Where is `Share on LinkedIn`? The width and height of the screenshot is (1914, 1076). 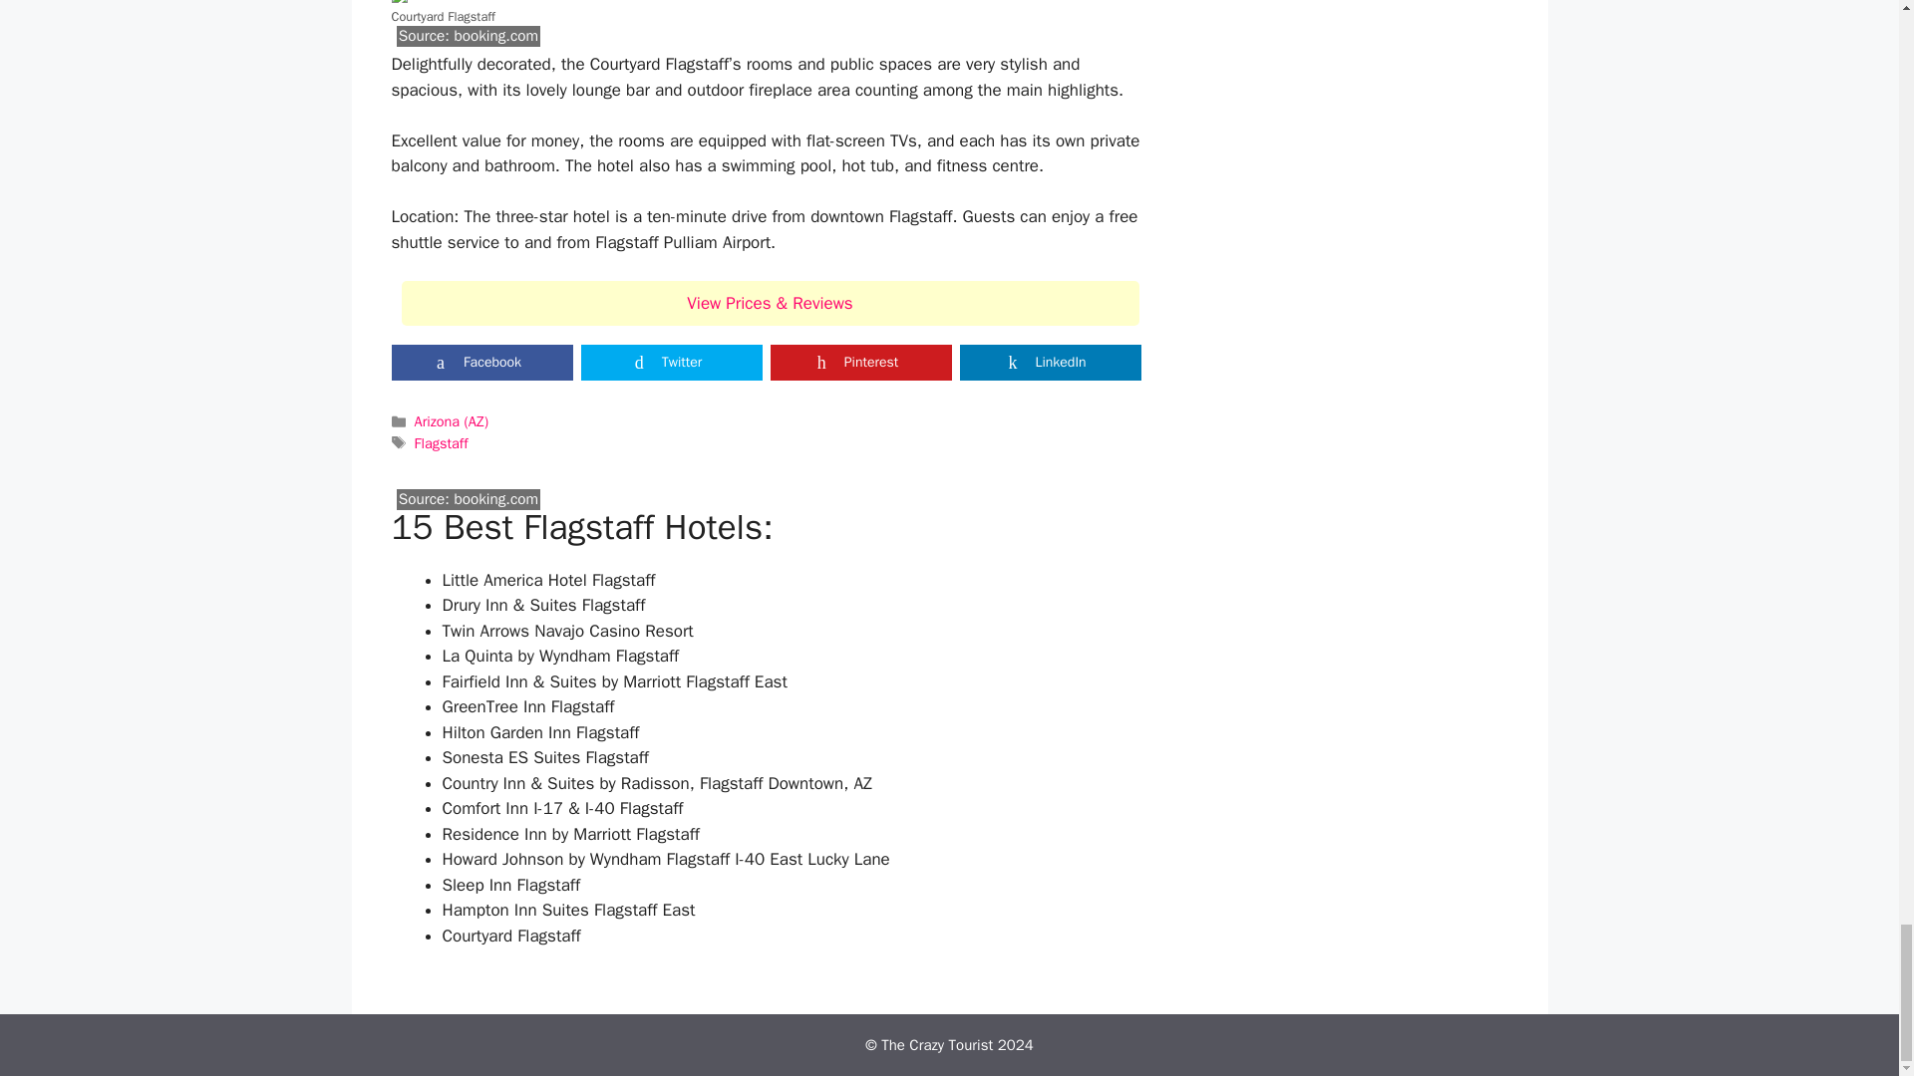 Share on LinkedIn is located at coordinates (1049, 363).